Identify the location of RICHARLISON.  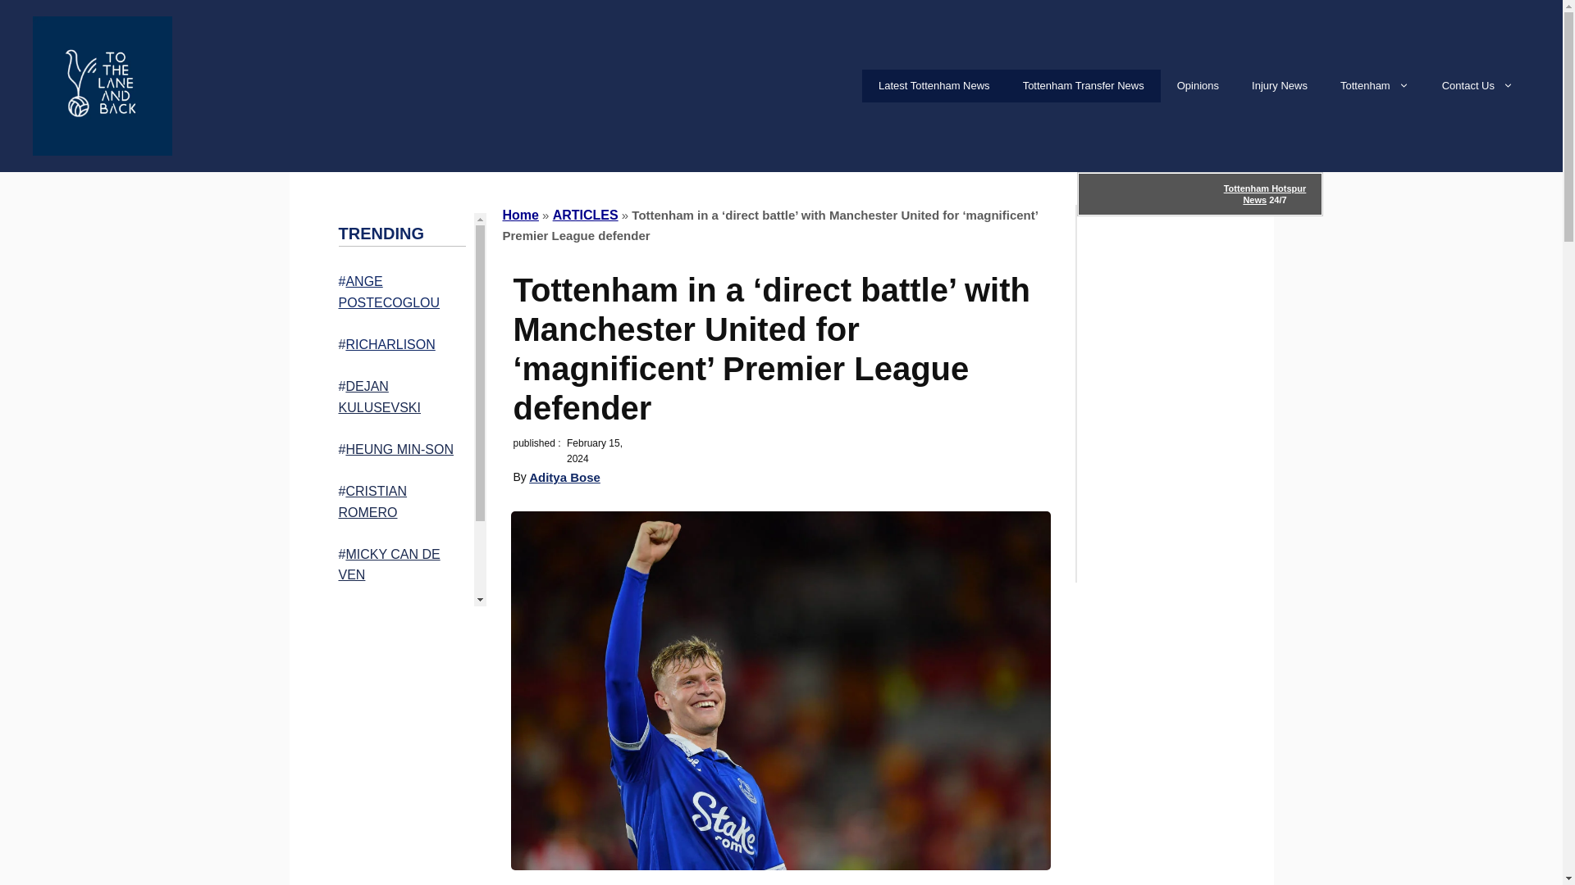
(389, 344).